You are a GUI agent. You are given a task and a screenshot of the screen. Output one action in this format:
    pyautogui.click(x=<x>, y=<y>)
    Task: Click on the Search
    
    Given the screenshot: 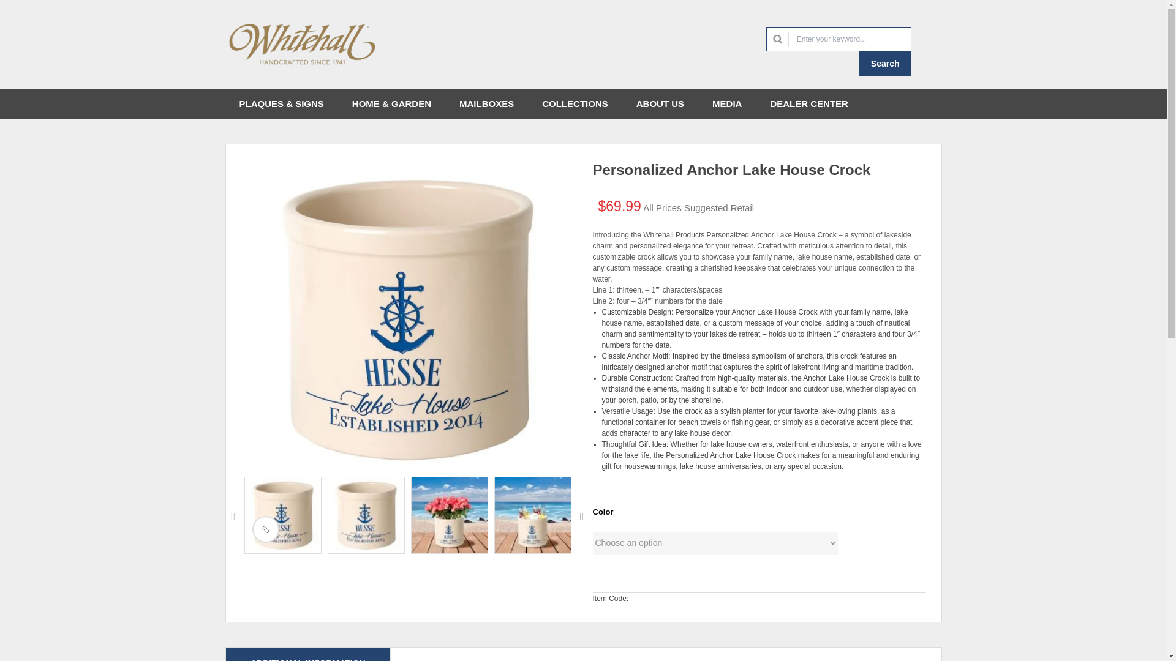 What is the action you would take?
    pyautogui.click(x=886, y=64)
    